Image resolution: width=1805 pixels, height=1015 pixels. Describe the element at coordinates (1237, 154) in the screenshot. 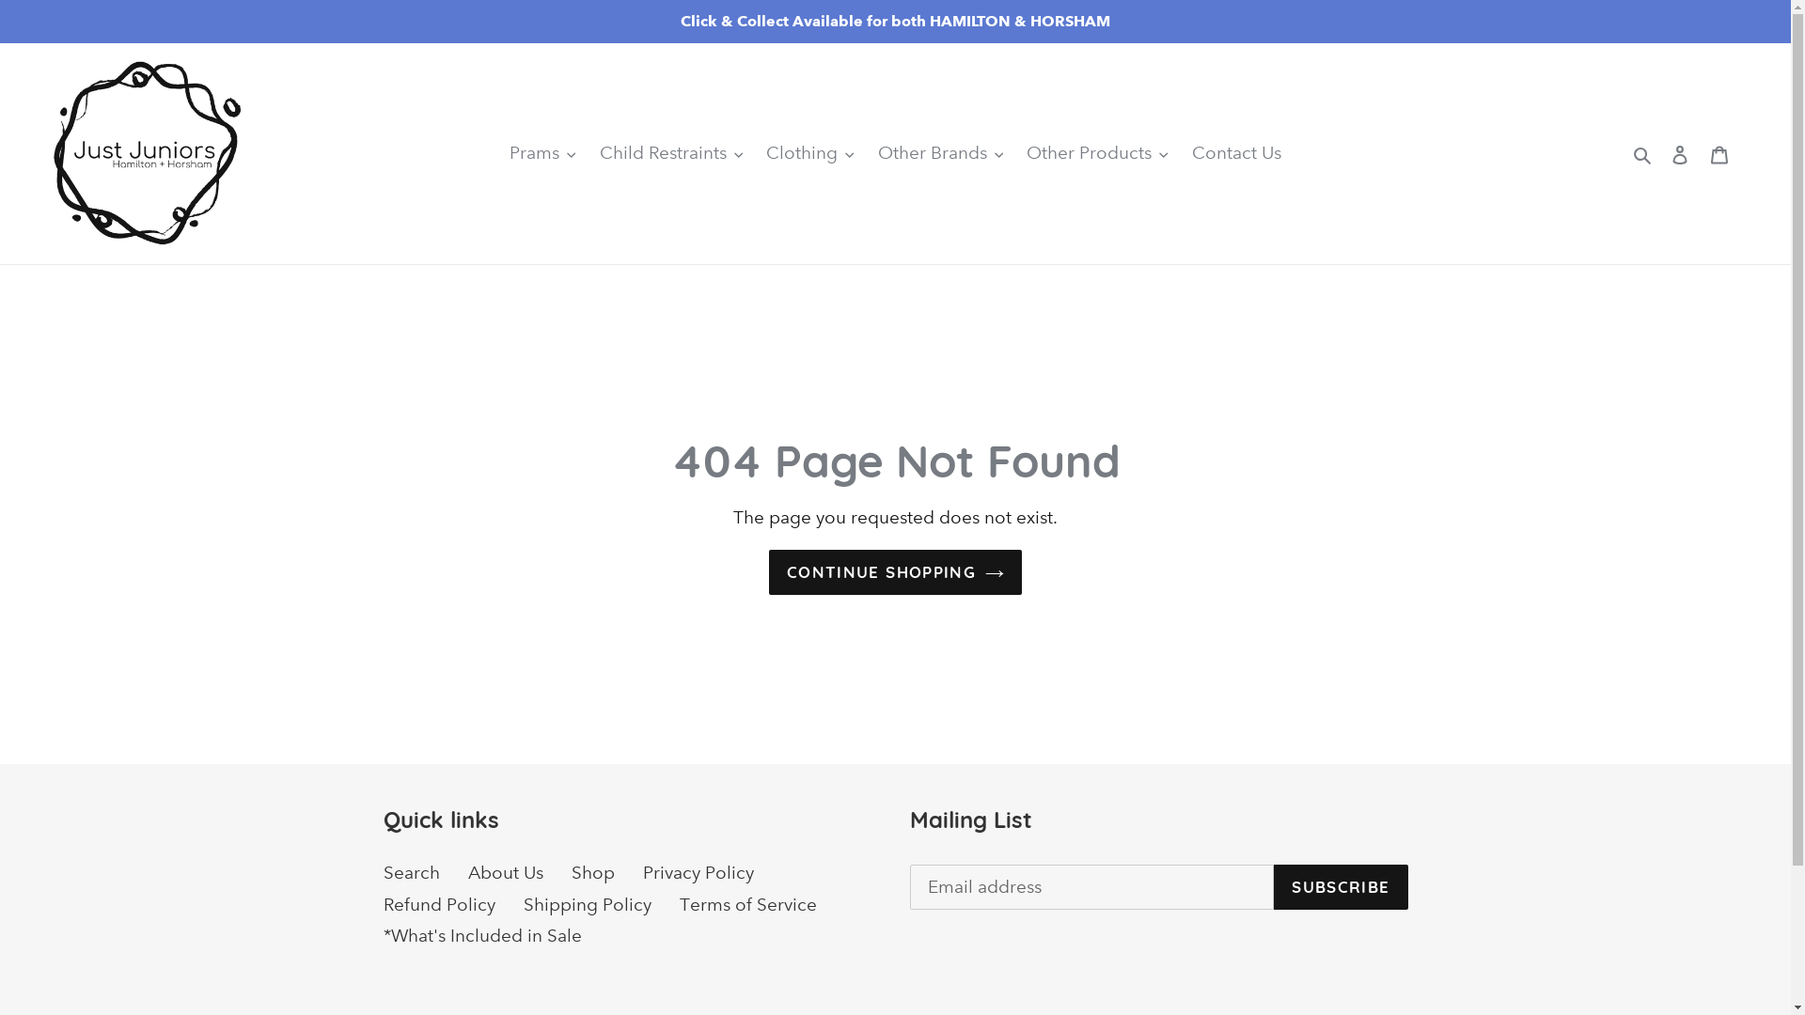

I see `Contact Us` at that location.